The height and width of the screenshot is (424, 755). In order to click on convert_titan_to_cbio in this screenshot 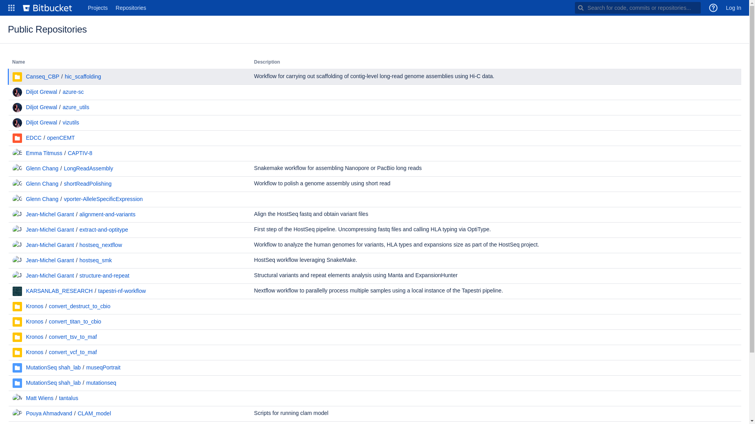, I will do `click(75, 322)`.